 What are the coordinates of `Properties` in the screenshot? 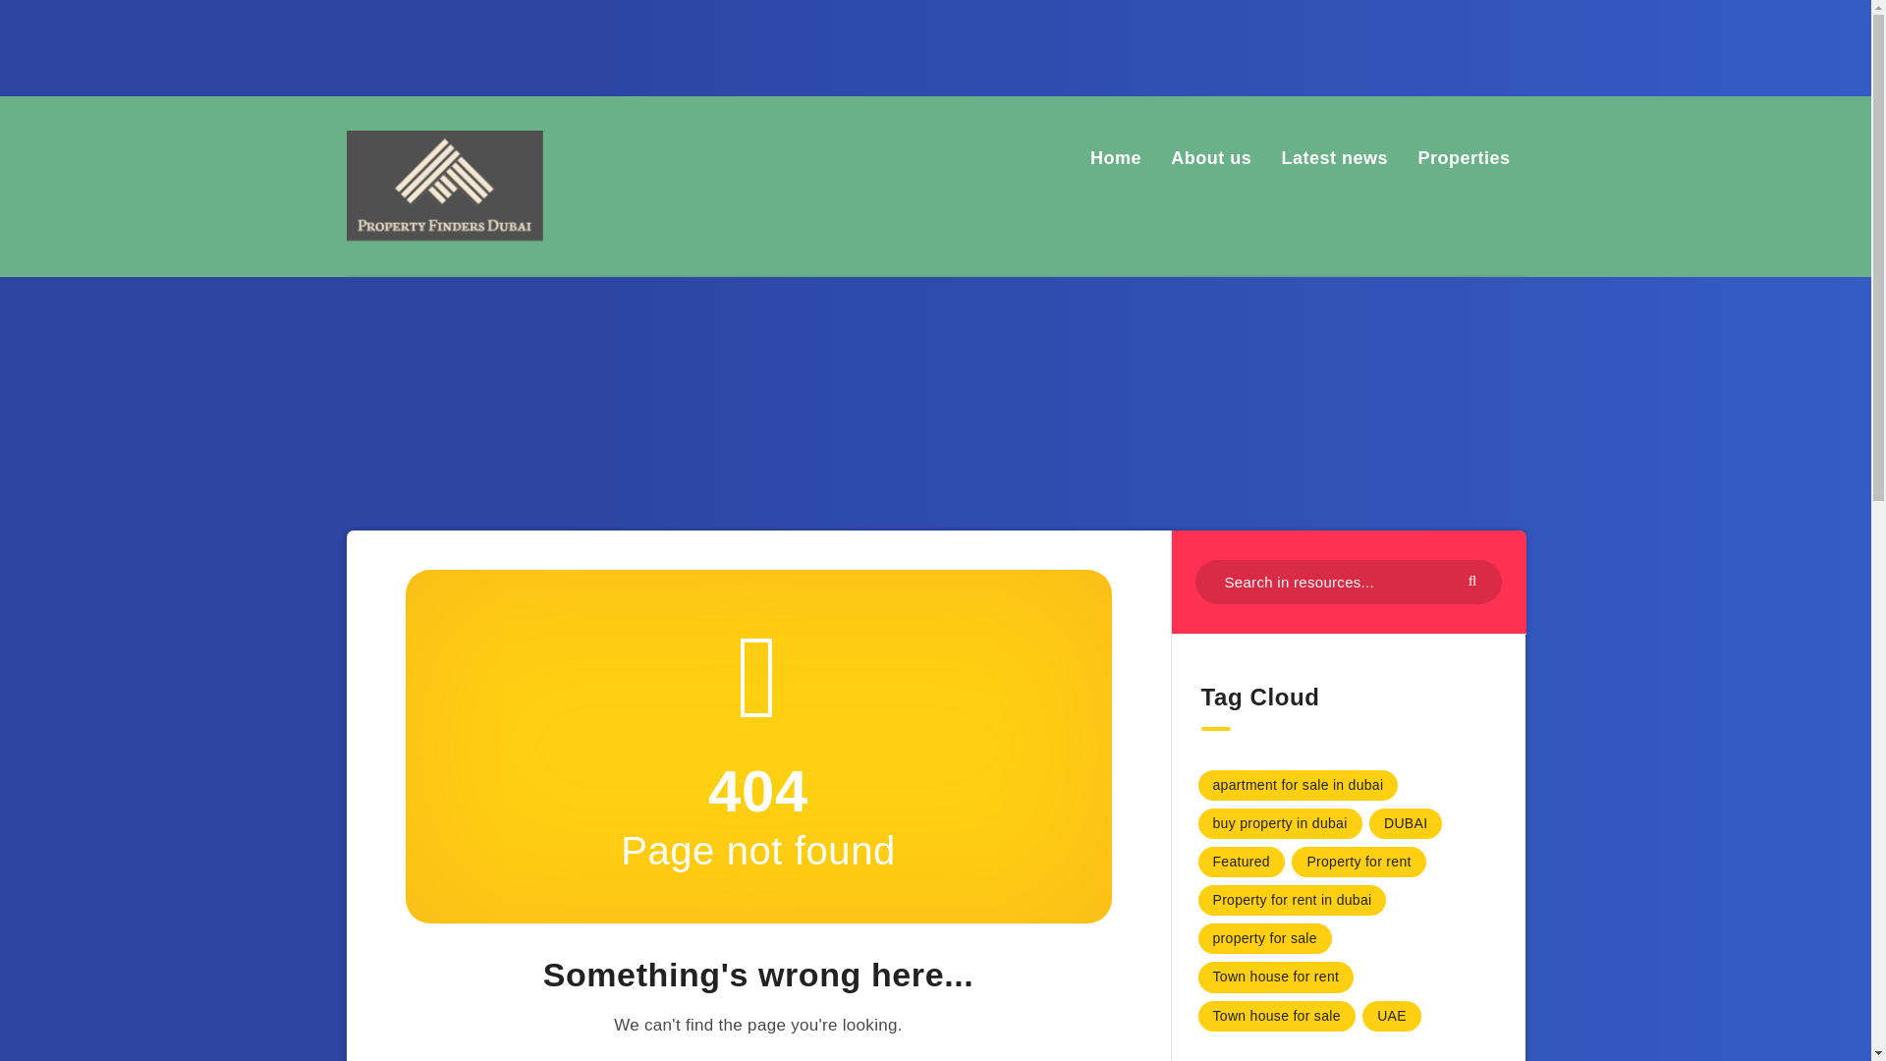 It's located at (1464, 157).